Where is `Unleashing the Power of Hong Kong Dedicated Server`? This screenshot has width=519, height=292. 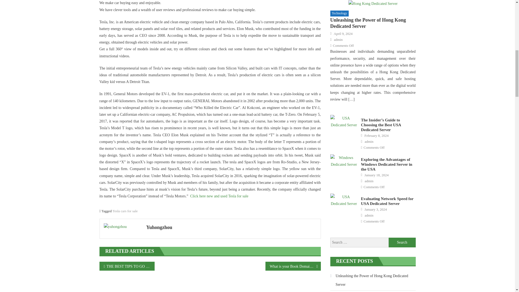
Unleashing the Power of Hong Kong Dedicated Server is located at coordinates (373, 3).